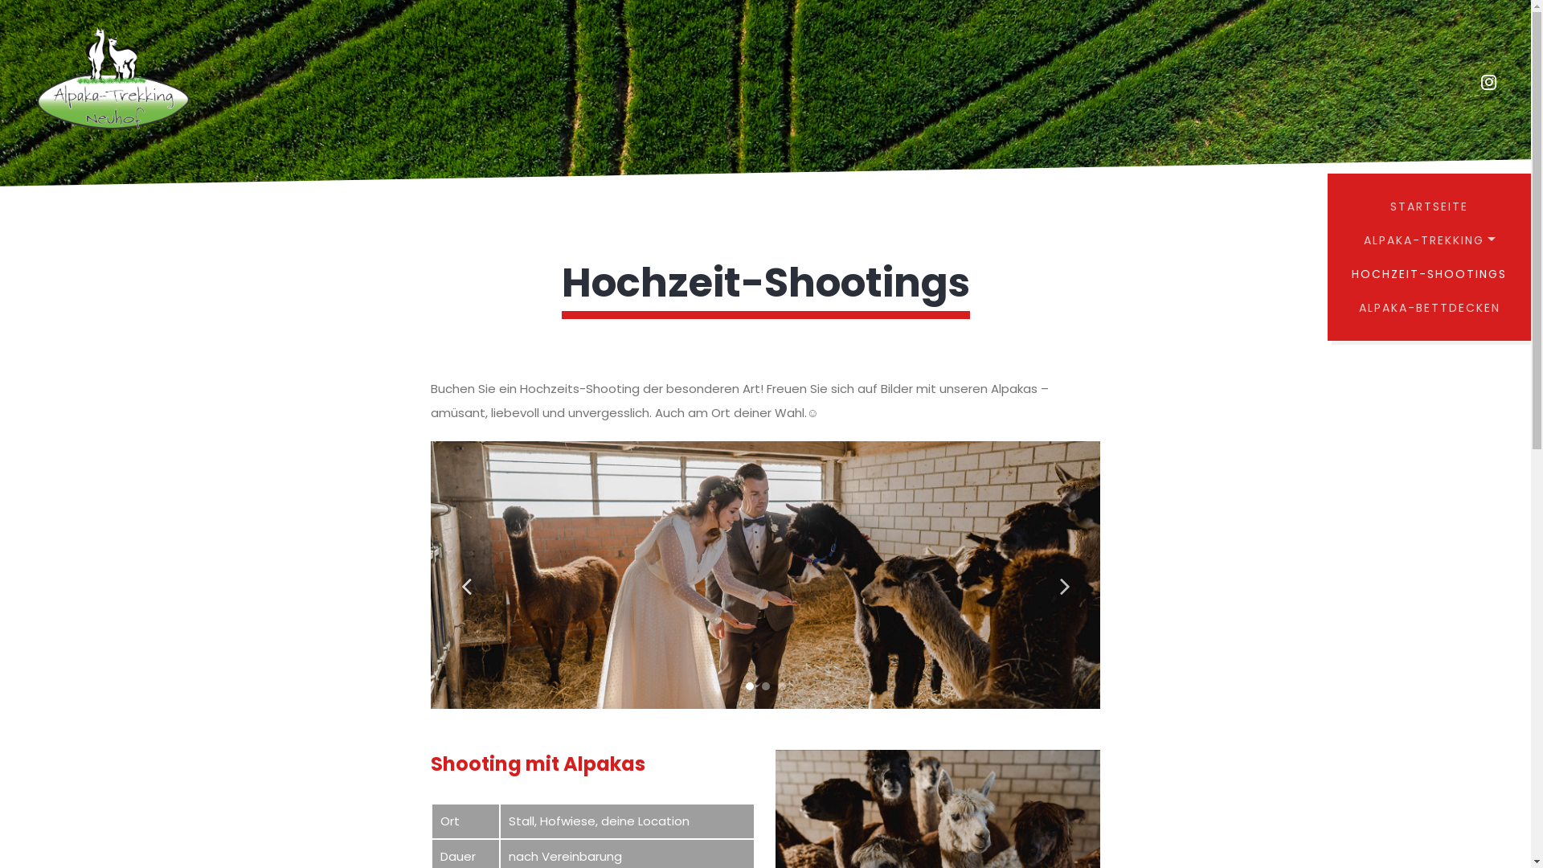 This screenshot has height=868, width=1543. Describe the element at coordinates (1429, 308) in the screenshot. I see `ALPAKA-BETTDECKEN` at that location.